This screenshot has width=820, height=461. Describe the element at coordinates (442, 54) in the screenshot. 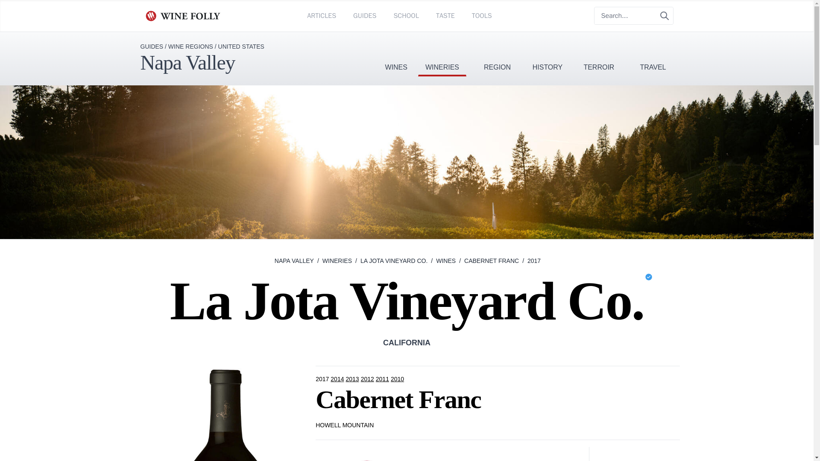

I see `WINERIES` at that location.